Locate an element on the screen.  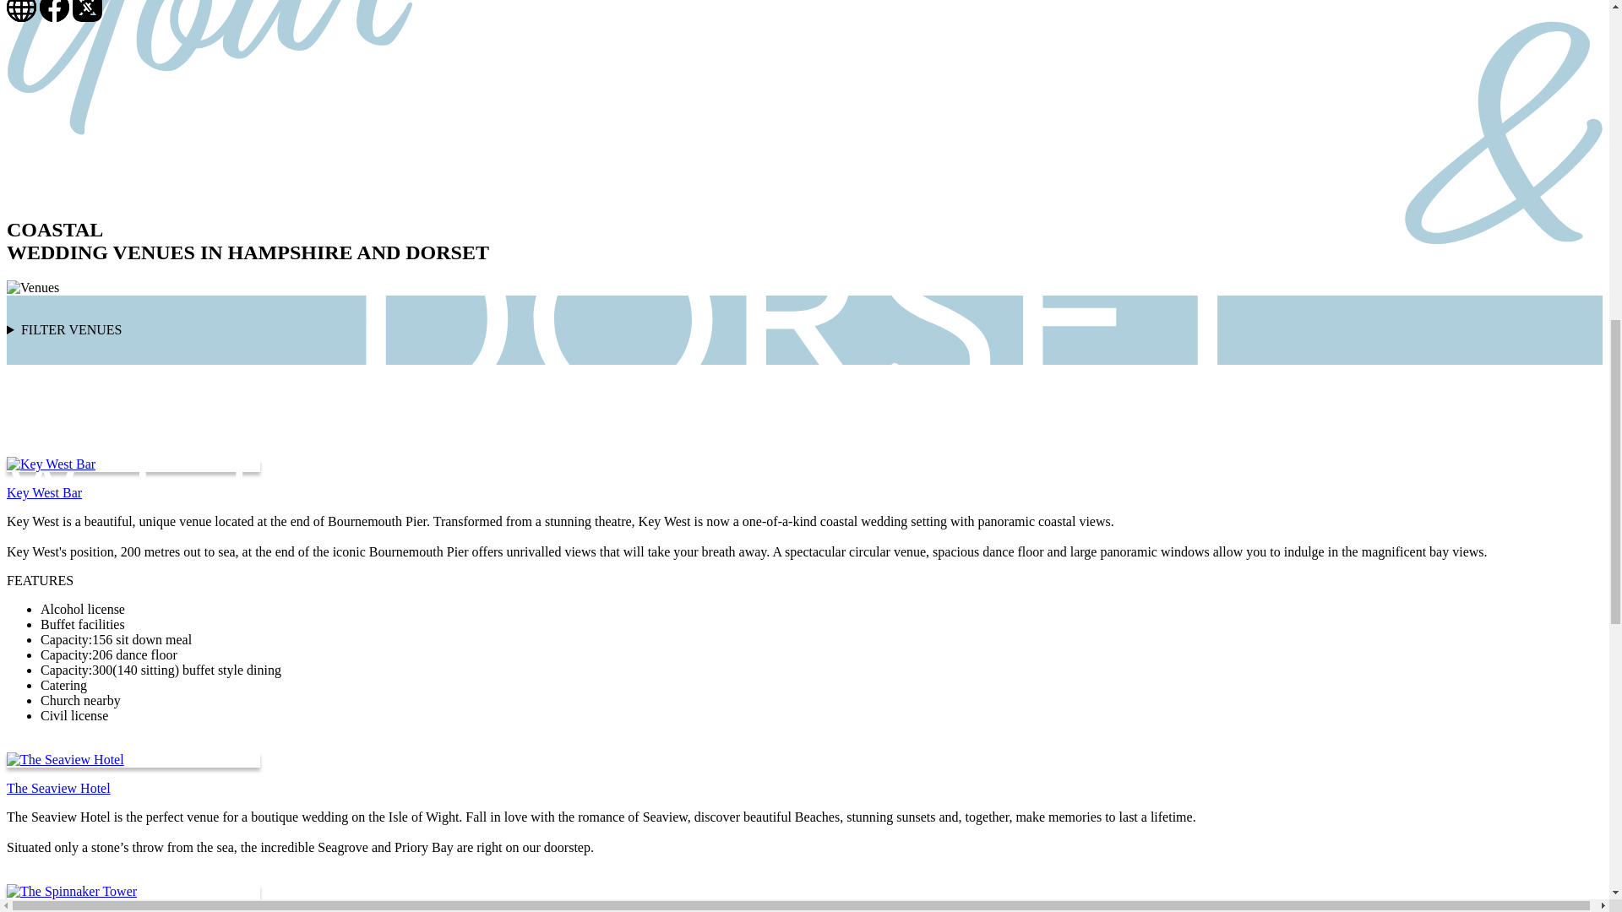
FIND OUT MORE is located at coordinates (59, 743).